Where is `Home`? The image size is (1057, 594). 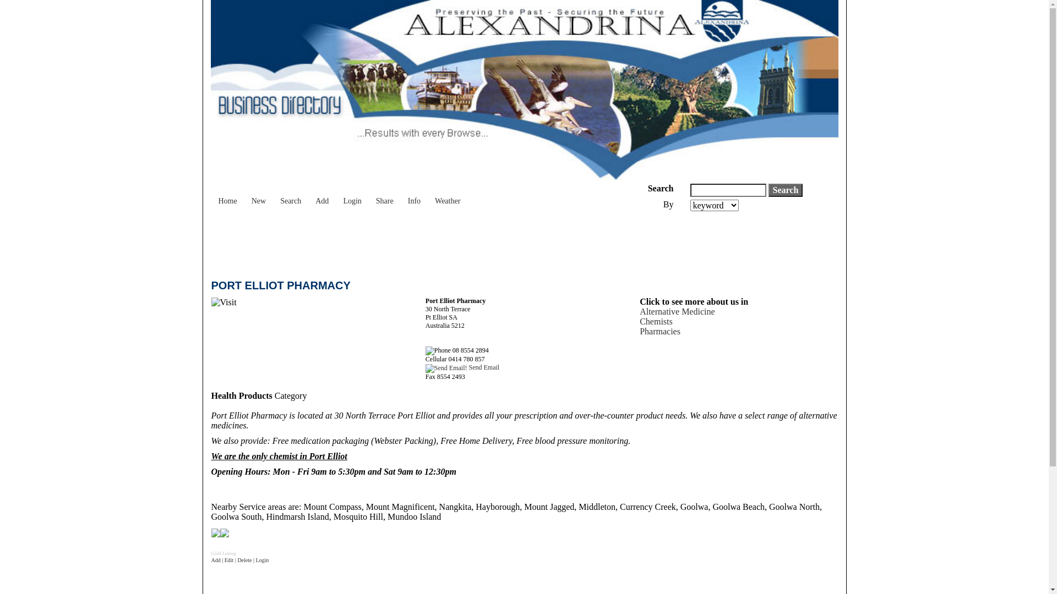
Home is located at coordinates (228, 196).